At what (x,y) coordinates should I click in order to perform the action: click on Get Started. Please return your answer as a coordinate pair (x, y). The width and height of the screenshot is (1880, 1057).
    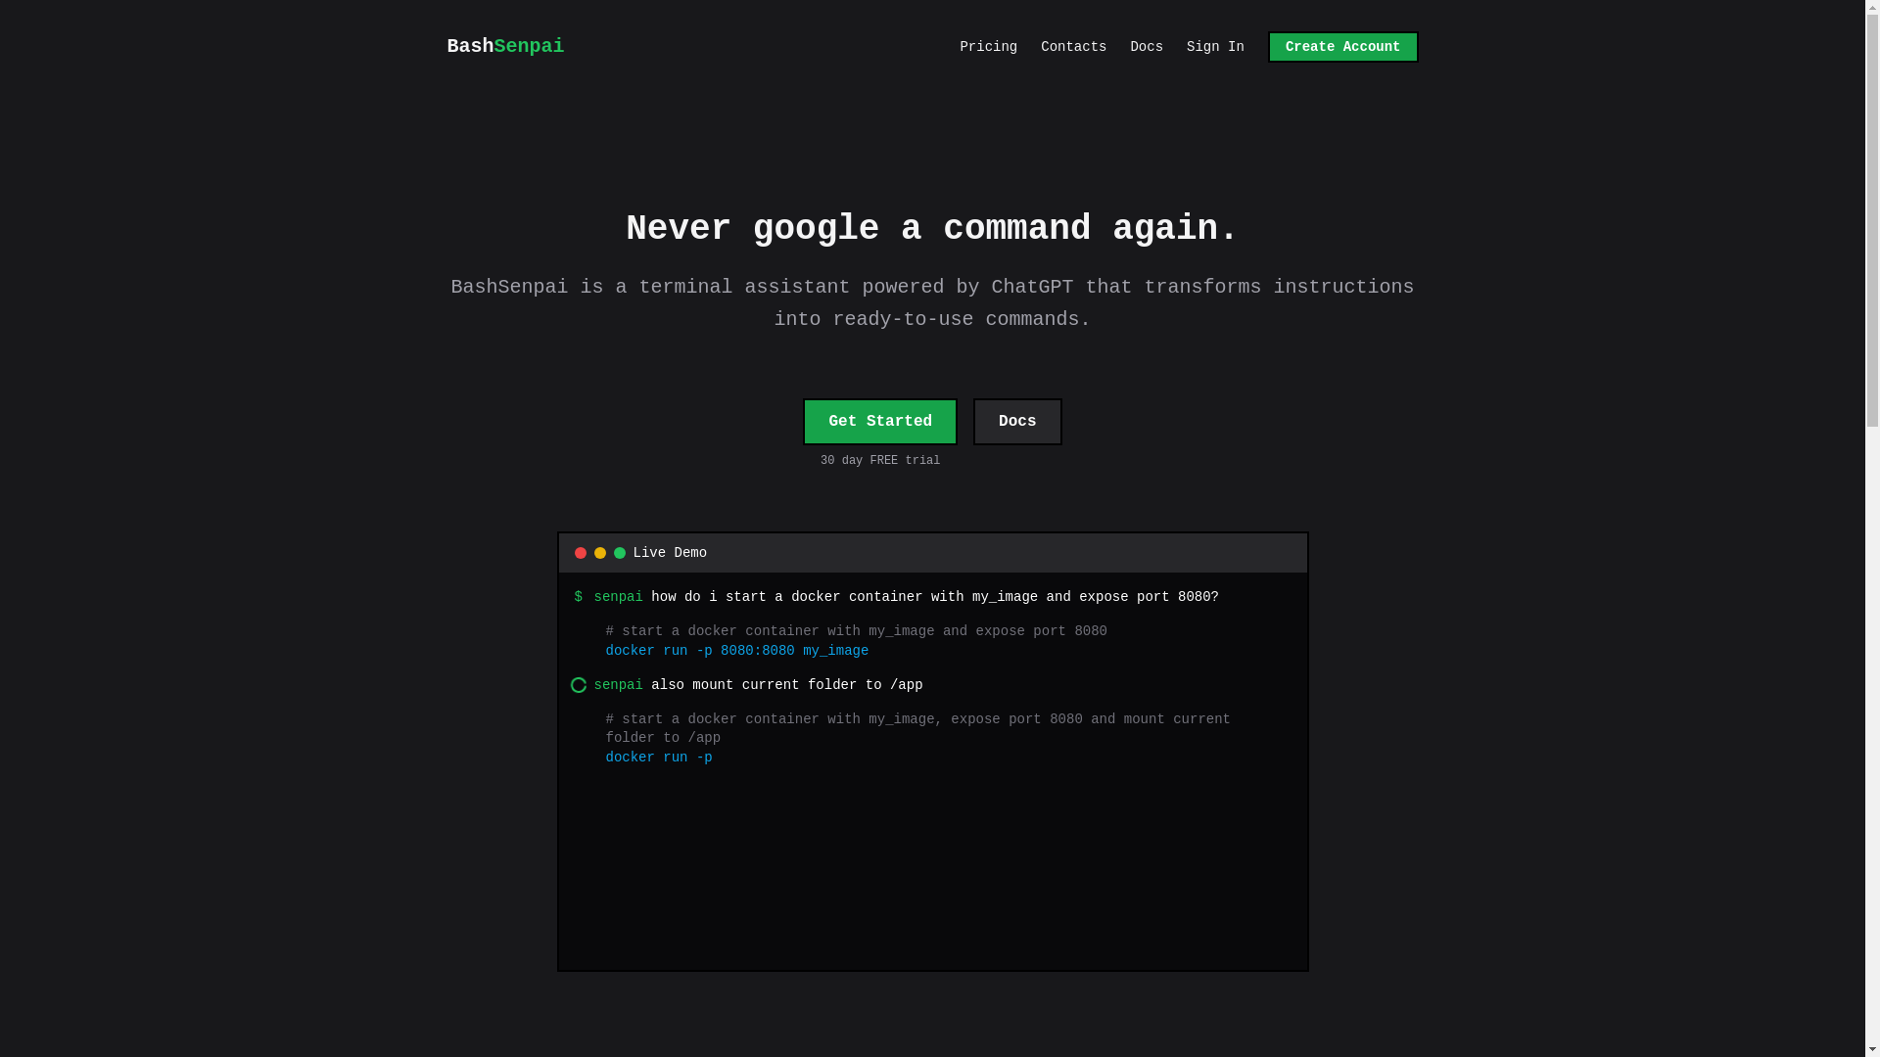
    Looking at the image, I should click on (1017, 421).